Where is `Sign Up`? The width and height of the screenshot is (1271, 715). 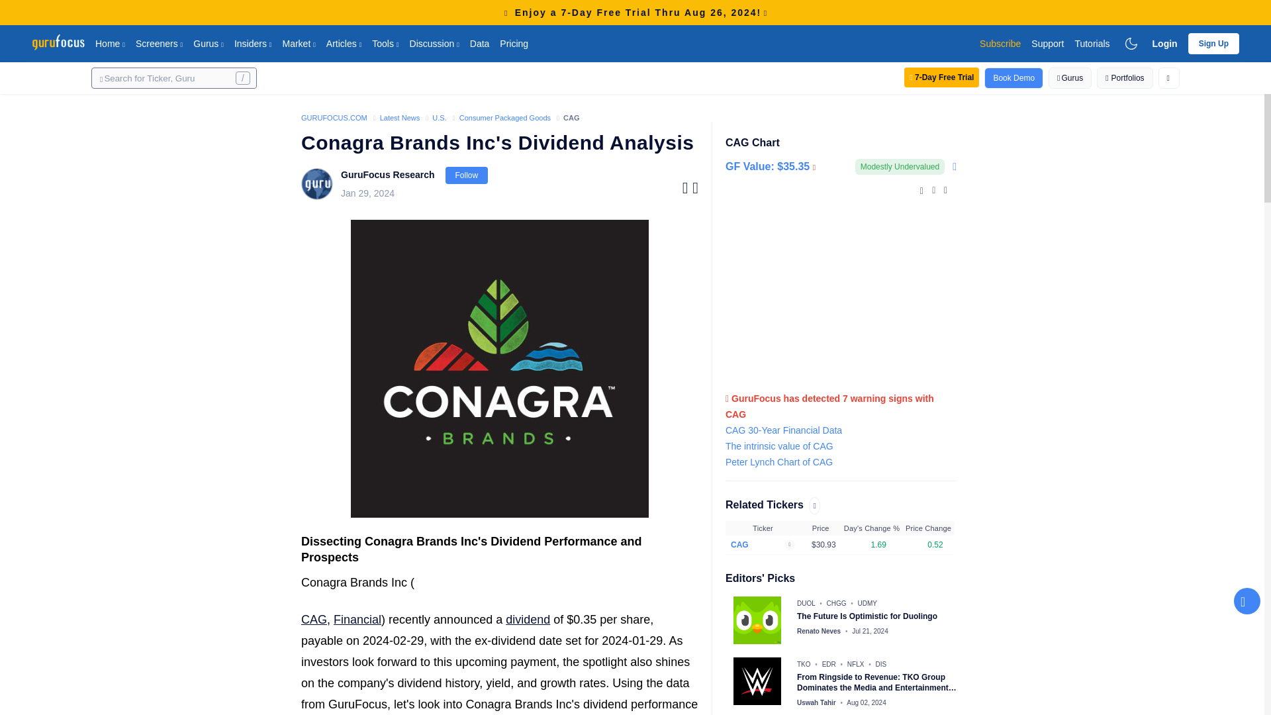
Sign Up is located at coordinates (1214, 44).